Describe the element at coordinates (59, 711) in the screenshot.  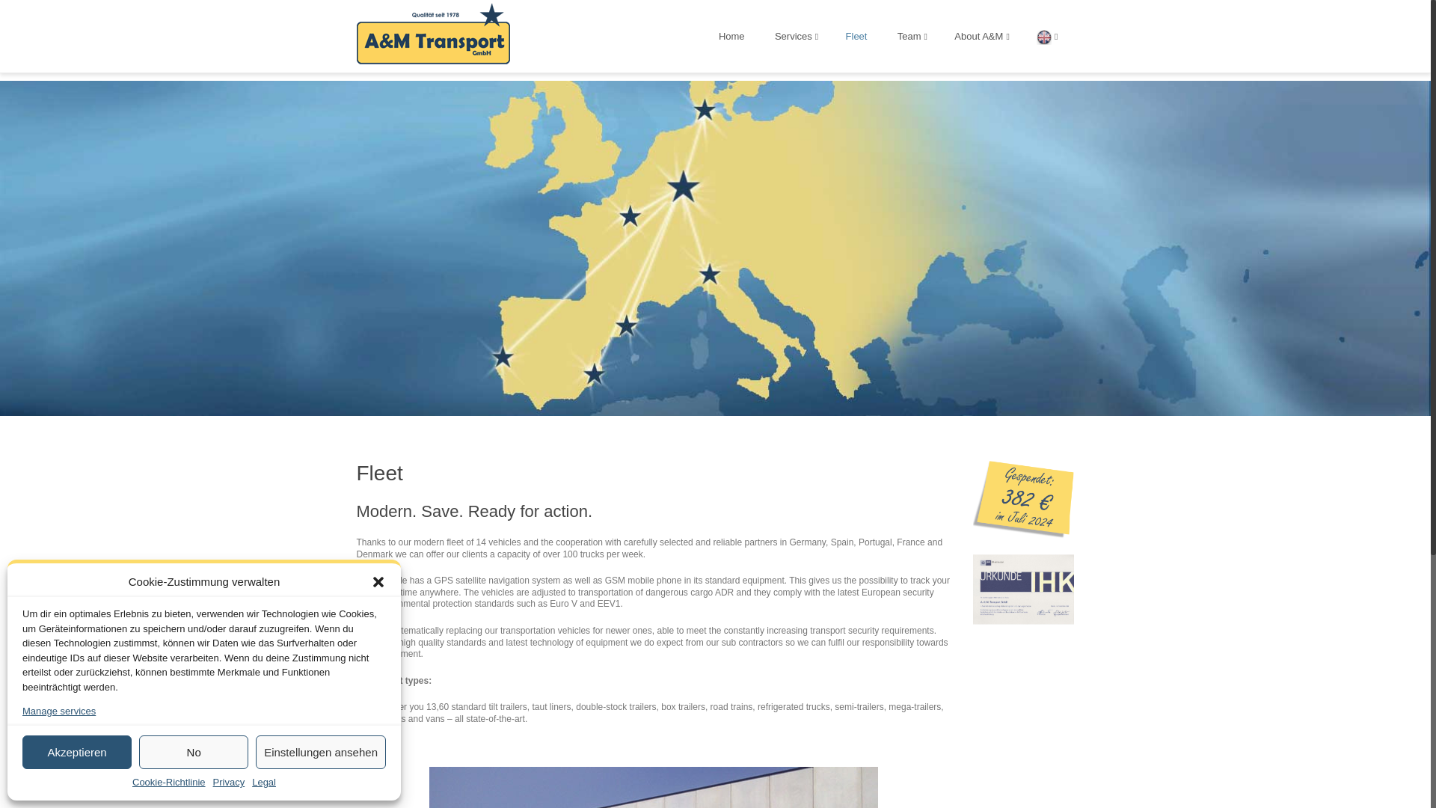
I see `Manage services` at that location.